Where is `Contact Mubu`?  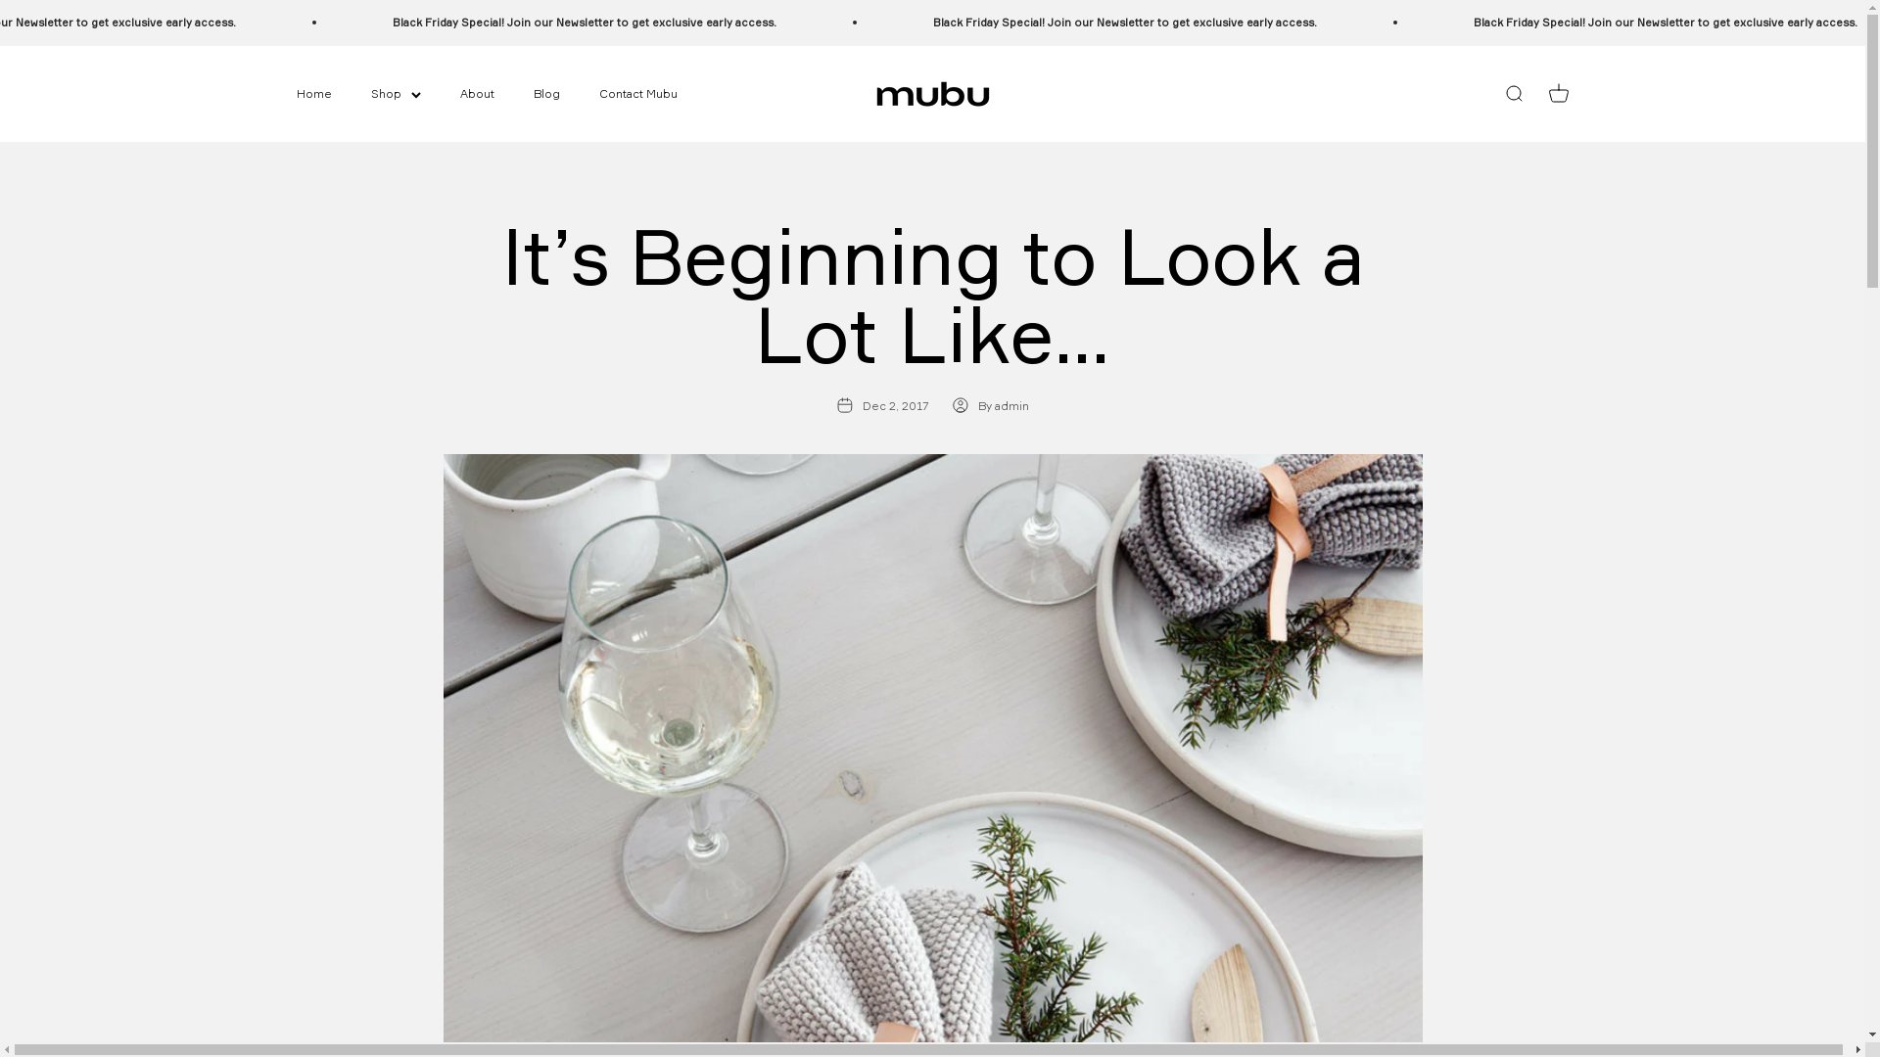 Contact Mubu is located at coordinates (638, 94).